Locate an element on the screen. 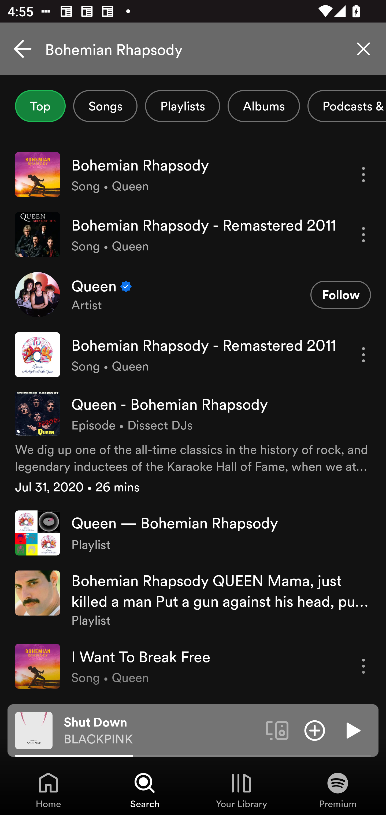 The image size is (386, 815). Premium, Tab 4 of 4 Premium Premium is located at coordinates (338, 790).